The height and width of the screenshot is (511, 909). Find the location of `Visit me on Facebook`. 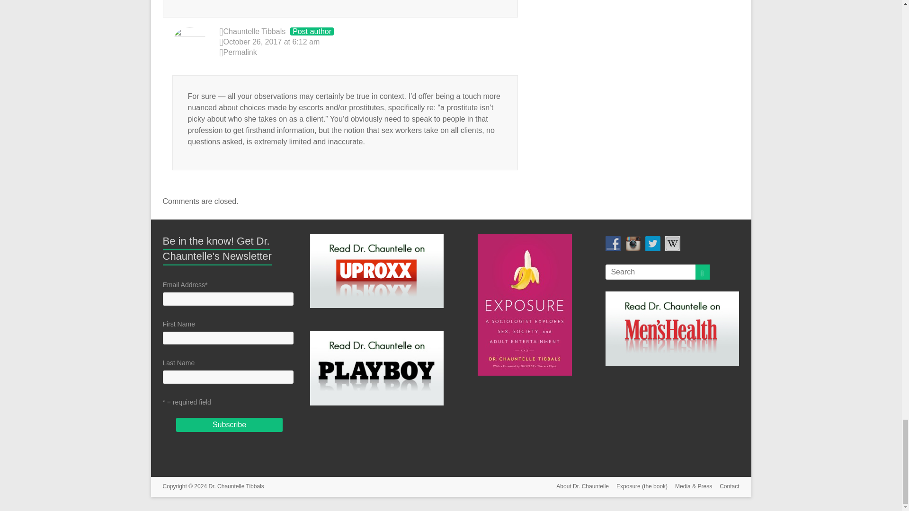

Visit me on Facebook is located at coordinates (613, 243).